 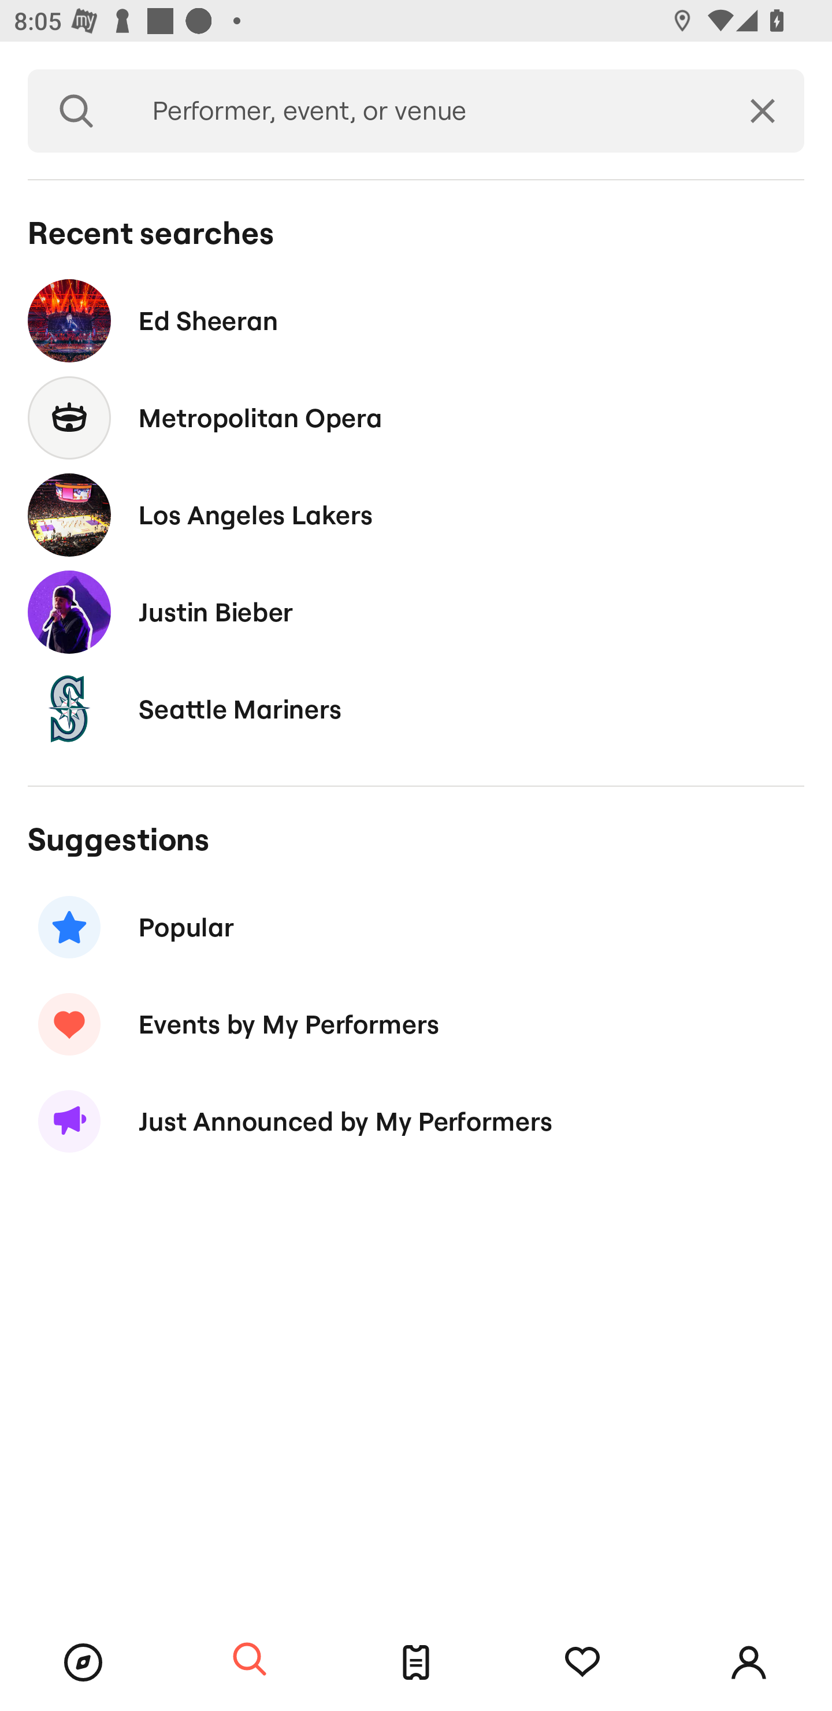 I want to click on Ed Sheeran, so click(x=416, y=320).